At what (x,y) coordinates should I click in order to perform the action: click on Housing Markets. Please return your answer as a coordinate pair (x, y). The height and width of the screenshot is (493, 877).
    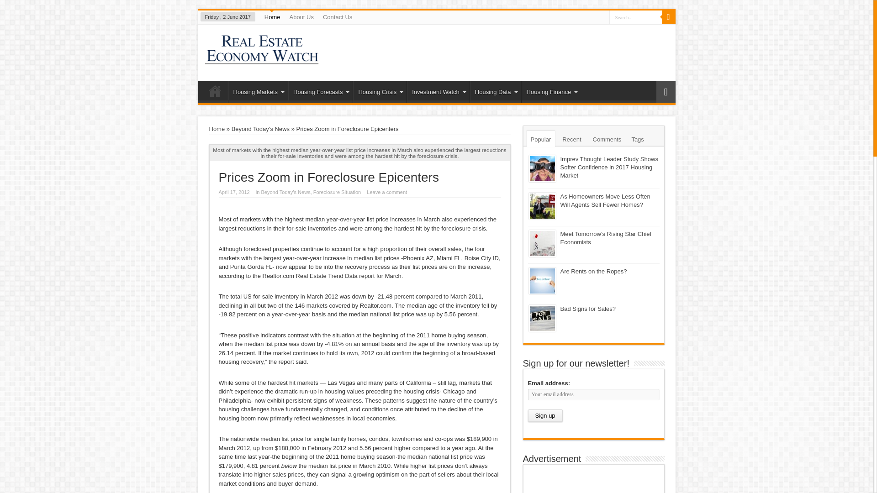
    Looking at the image, I should click on (258, 92).